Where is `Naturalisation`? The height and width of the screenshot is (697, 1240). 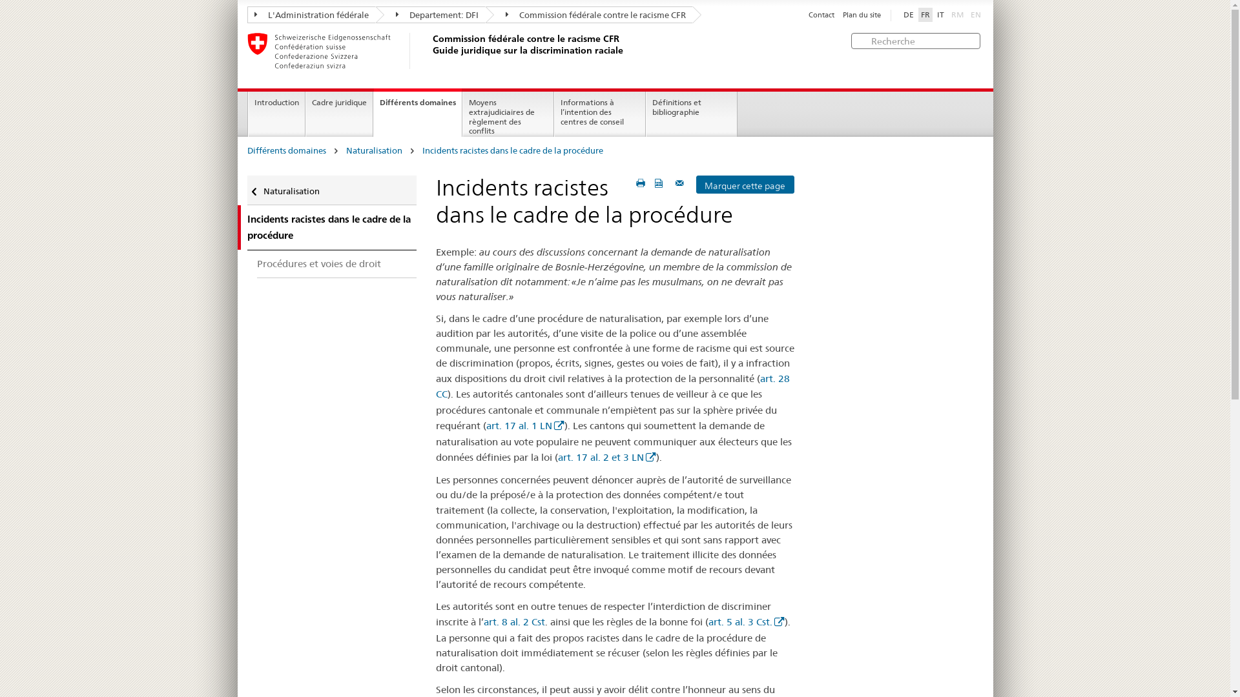 Naturalisation is located at coordinates (332, 190).